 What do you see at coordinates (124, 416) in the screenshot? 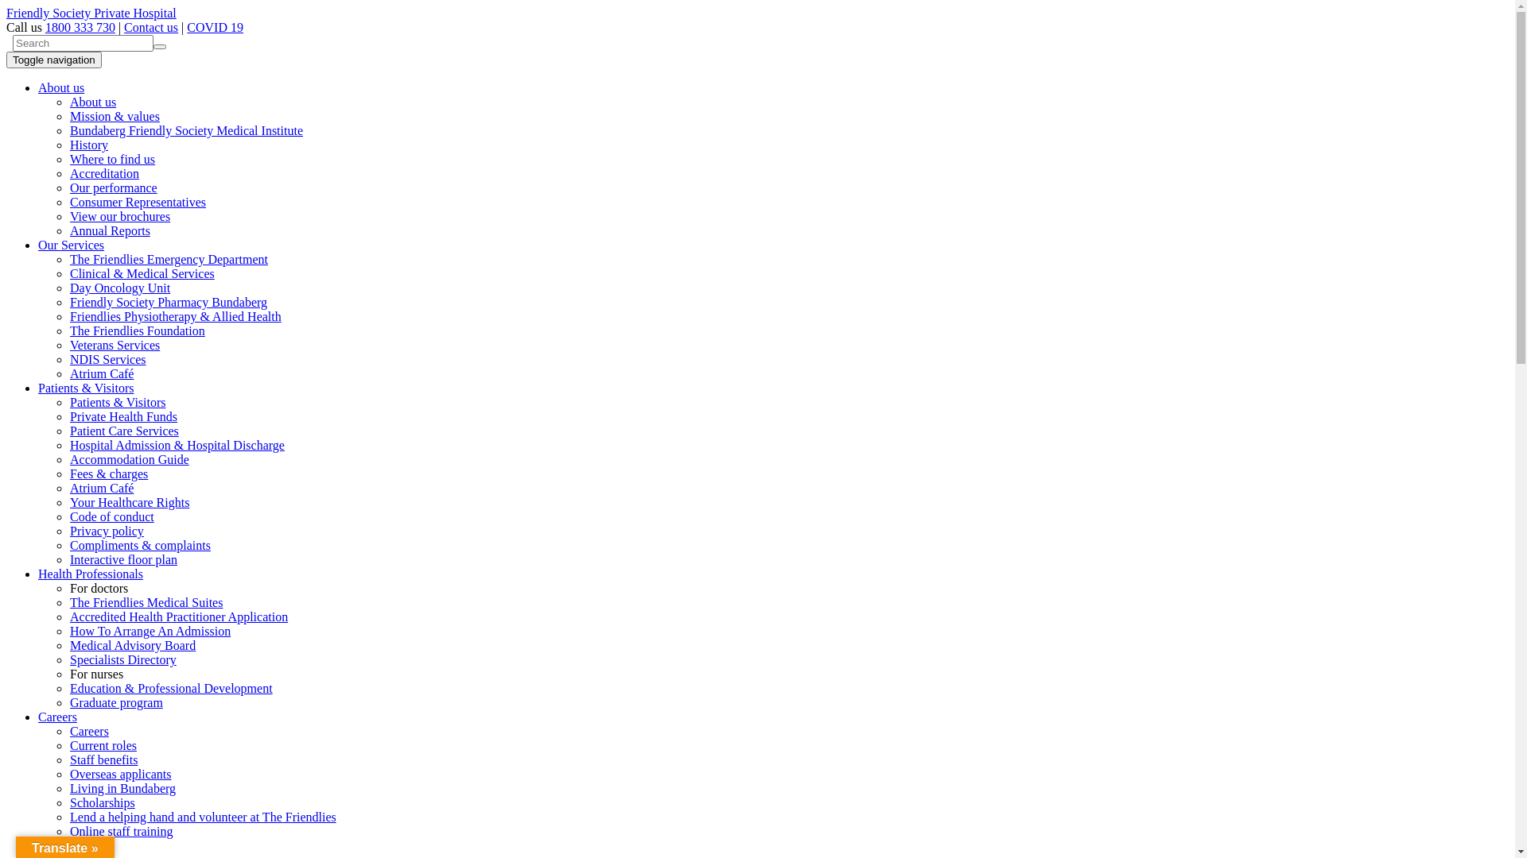
I see `Private Health Funds` at bounding box center [124, 416].